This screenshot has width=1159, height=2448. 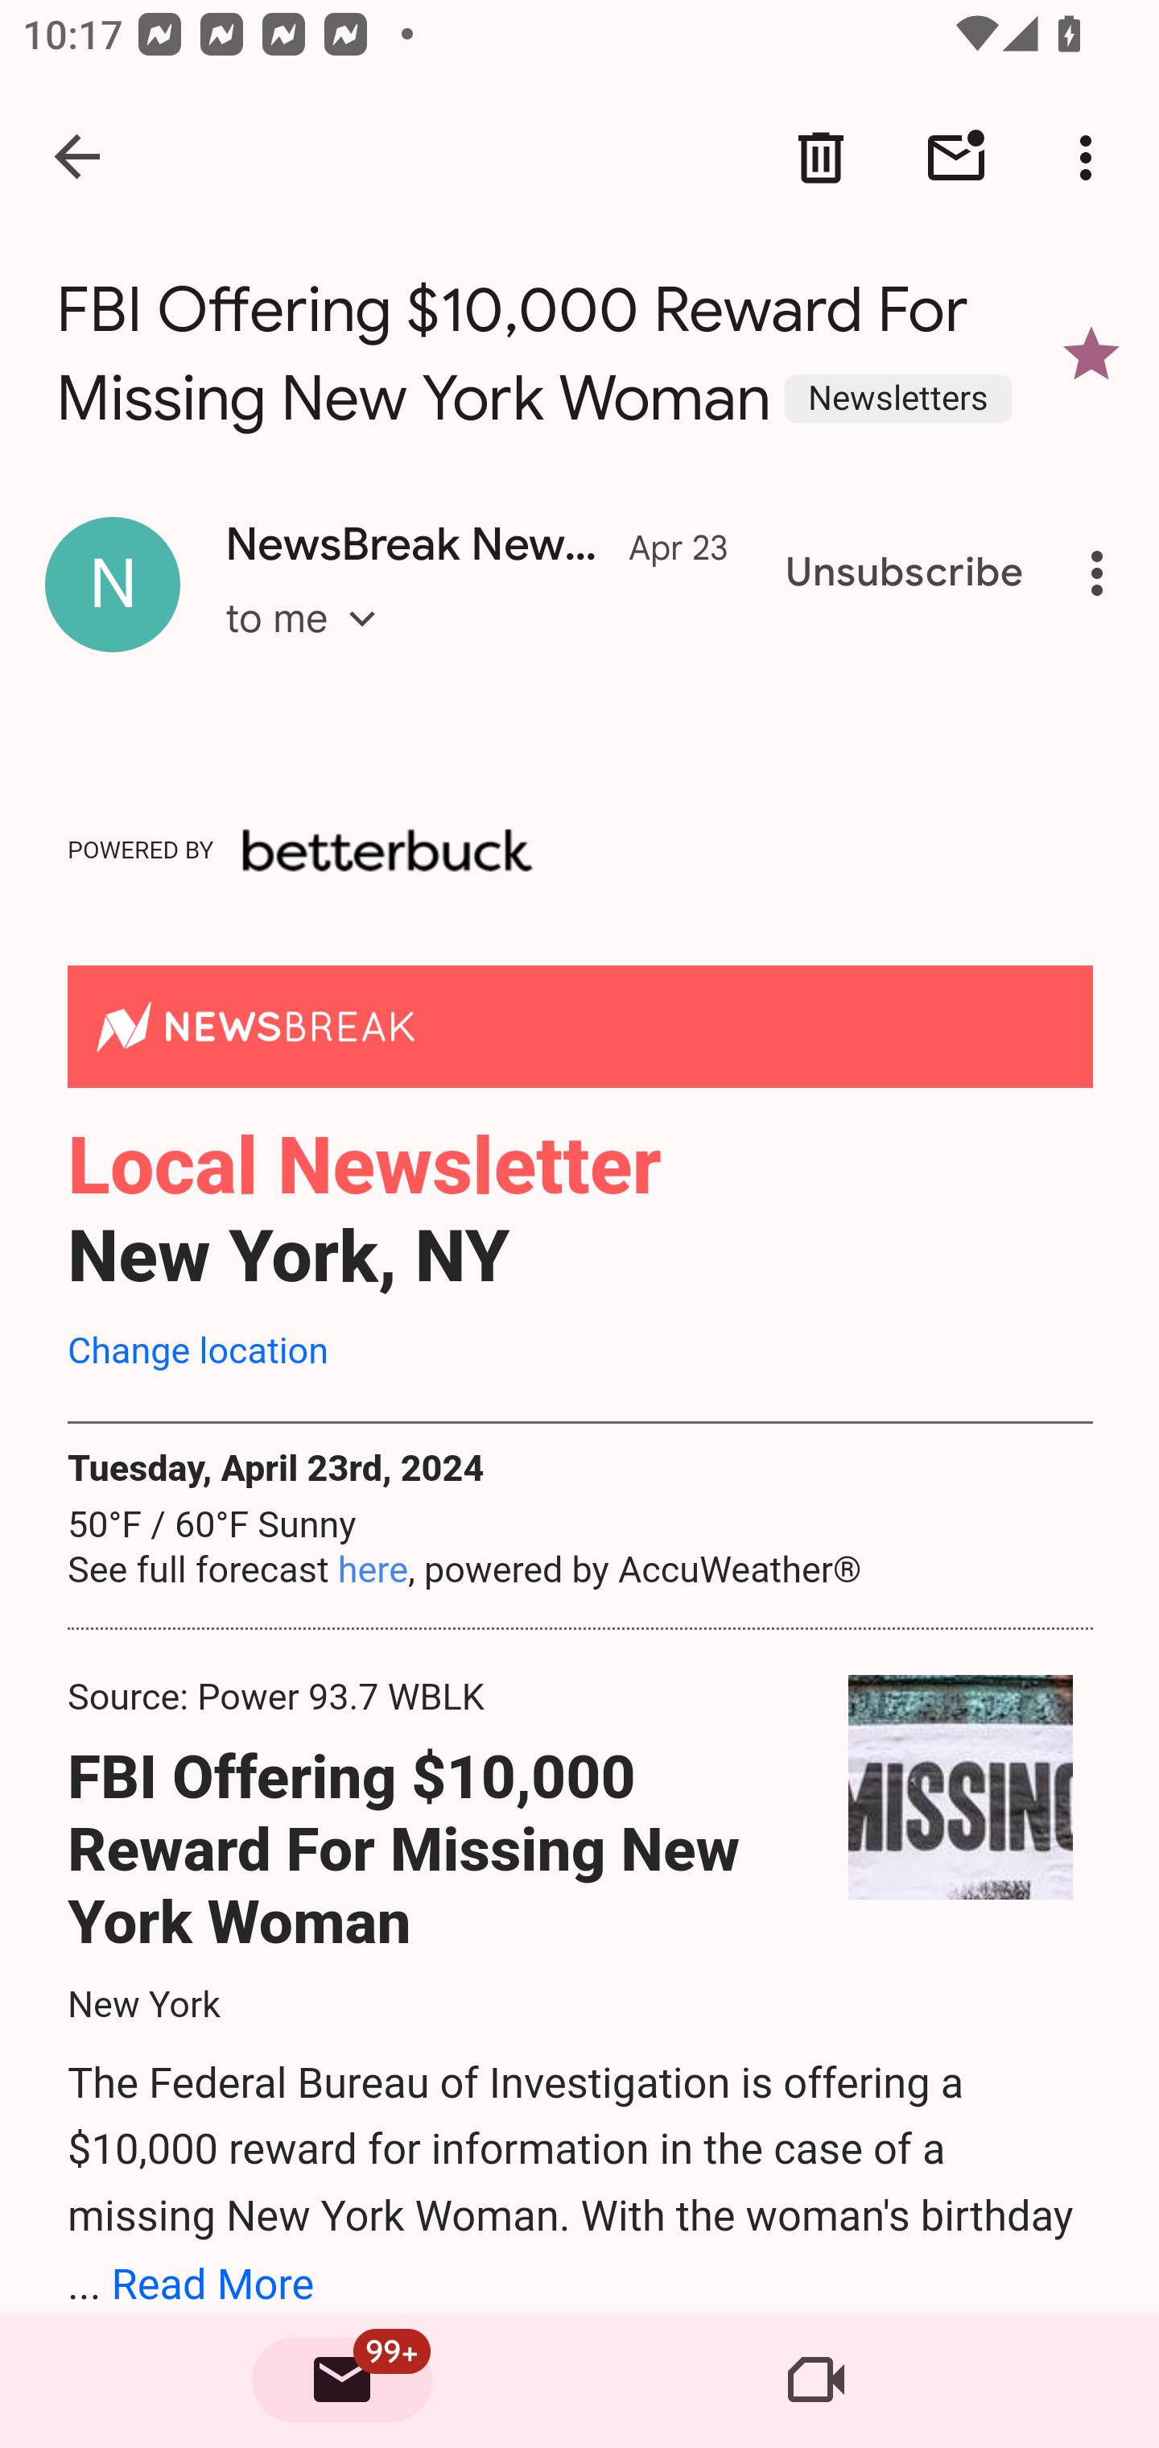 I want to click on here, so click(x=373, y=1569).